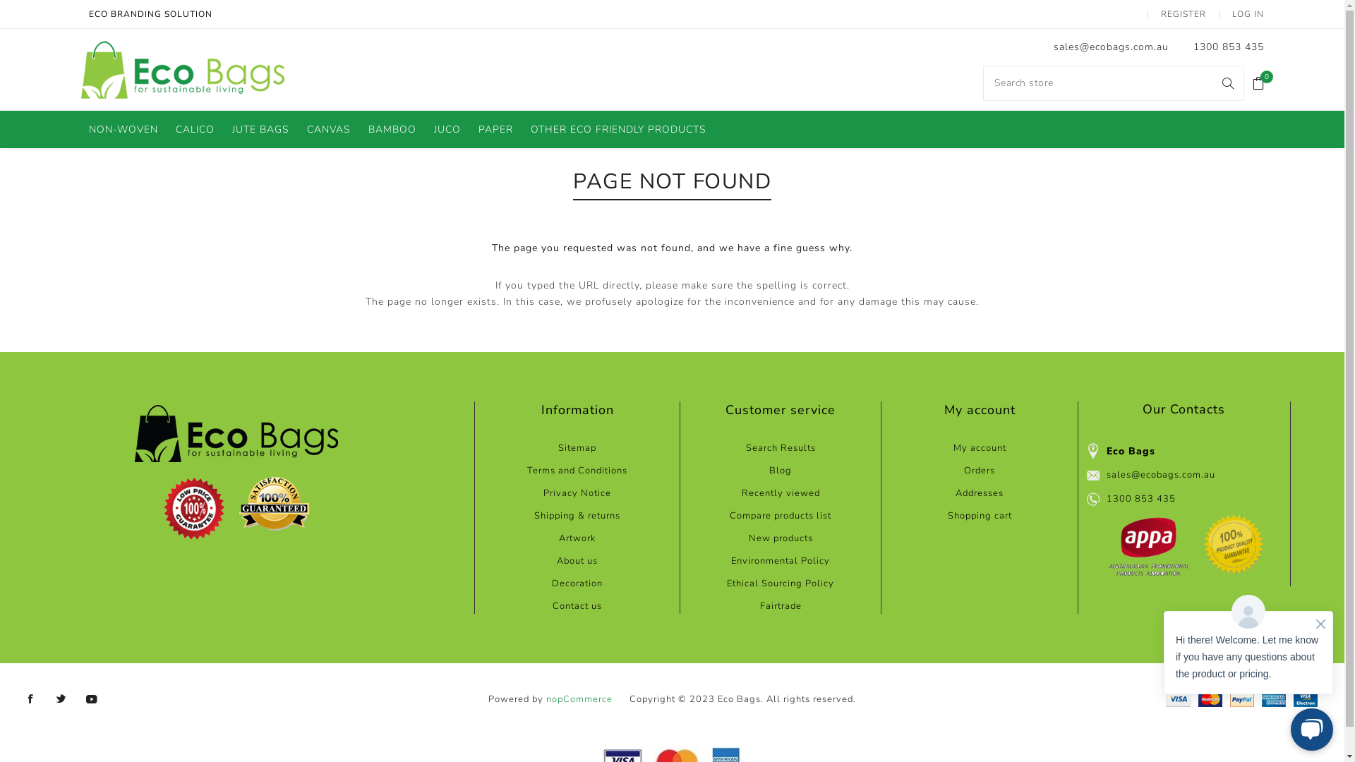 This screenshot has width=1355, height=762. What do you see at coordinates (980, 493) in the screenshot?
I see `Addresses` at bounding box center [980, 493].